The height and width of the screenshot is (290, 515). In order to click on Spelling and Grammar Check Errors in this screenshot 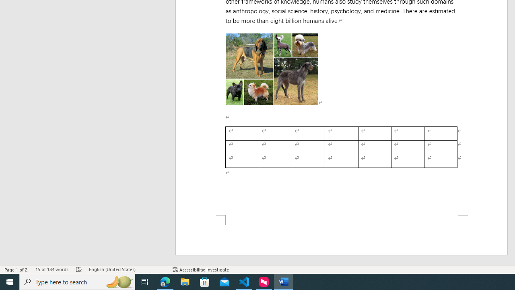, I will do `click(79, 269)`.